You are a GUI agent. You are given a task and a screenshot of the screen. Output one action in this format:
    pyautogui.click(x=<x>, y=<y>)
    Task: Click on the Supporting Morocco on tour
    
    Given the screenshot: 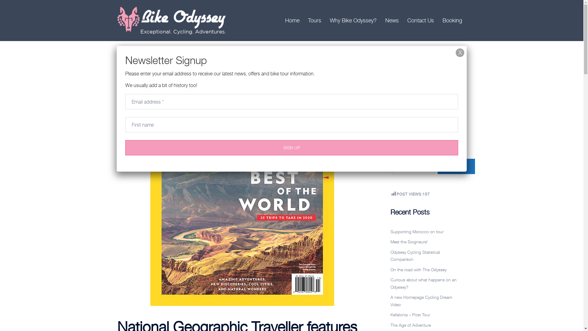 What is the action you would take?
    pyautogui.click(x=417, y=232)
    